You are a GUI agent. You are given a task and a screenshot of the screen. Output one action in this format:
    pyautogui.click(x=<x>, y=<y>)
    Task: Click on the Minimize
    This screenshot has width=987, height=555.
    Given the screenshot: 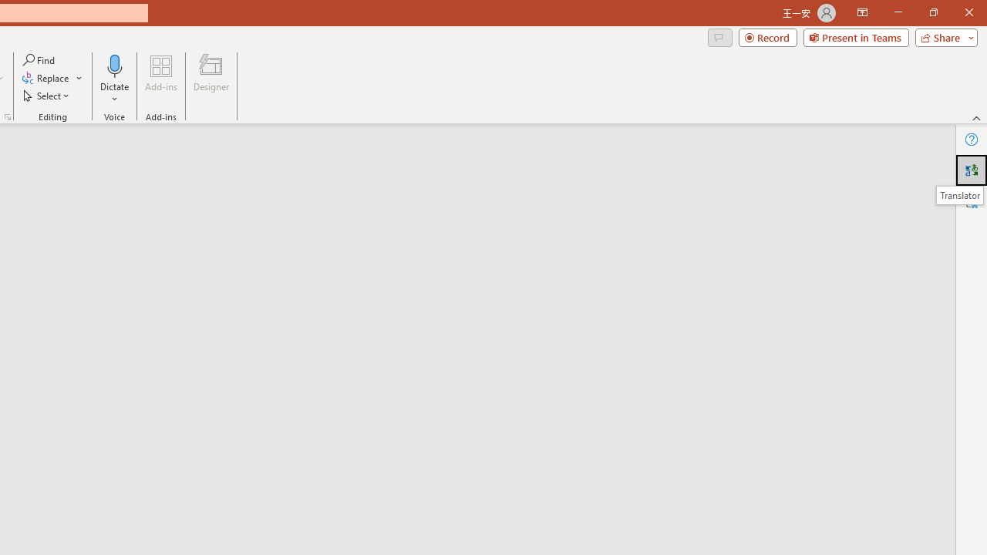 What is the action you would take?
    pyautogui.click(x=898, y=12)
    